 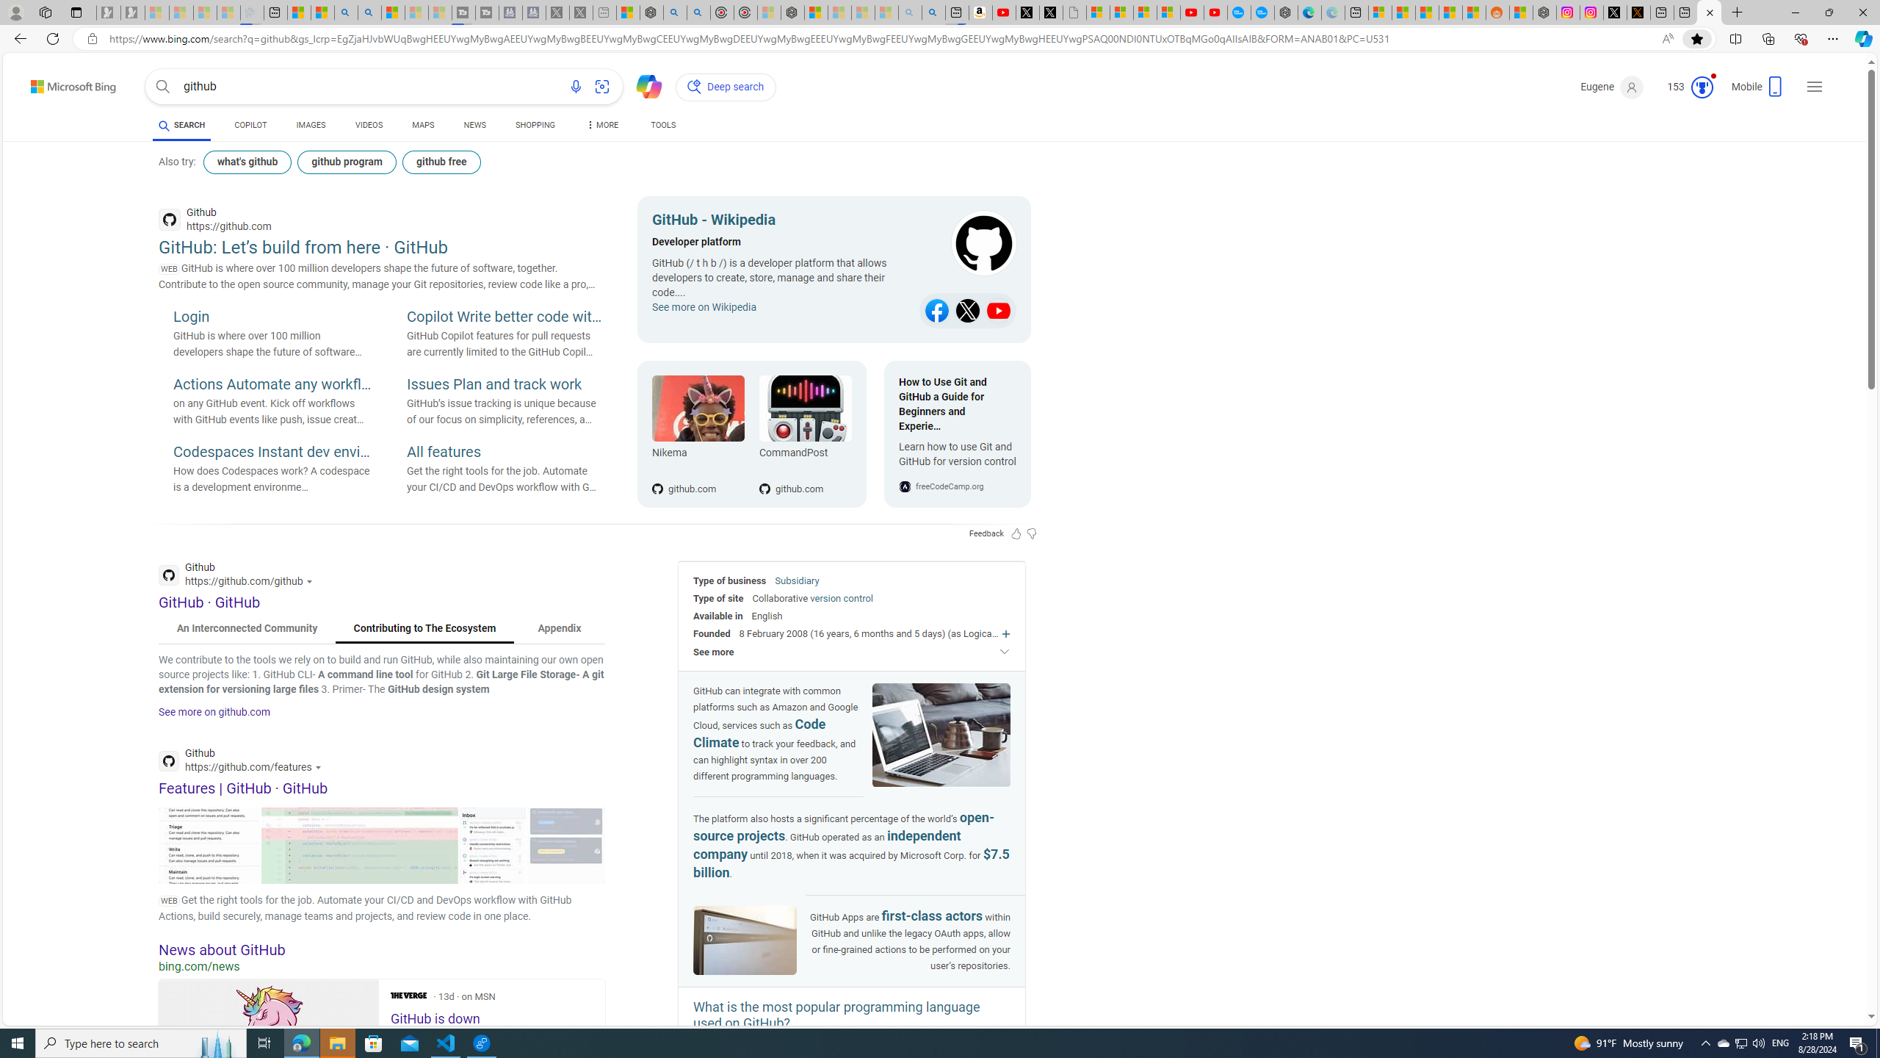 What do you see at coordinates (1032, 533) in the screenshot?
I see `Feedback Dislike` at bounding box center [1032, 533].